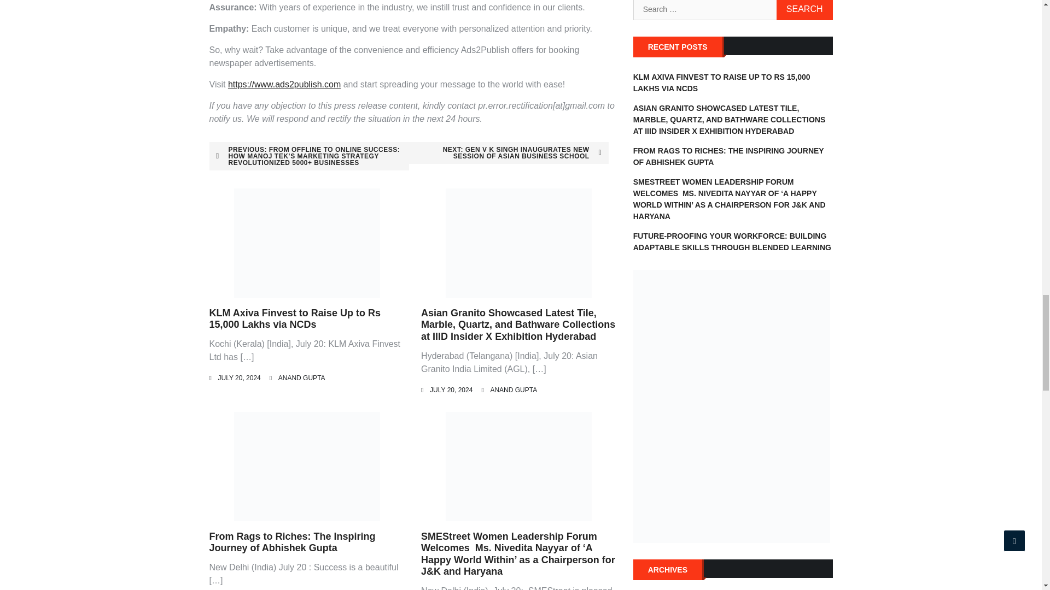 This screenshot has height=590, width=1050. What do you see at coordinates (804, 10) in the screenshot?
I see `Search` at bounding box center [804, 10].